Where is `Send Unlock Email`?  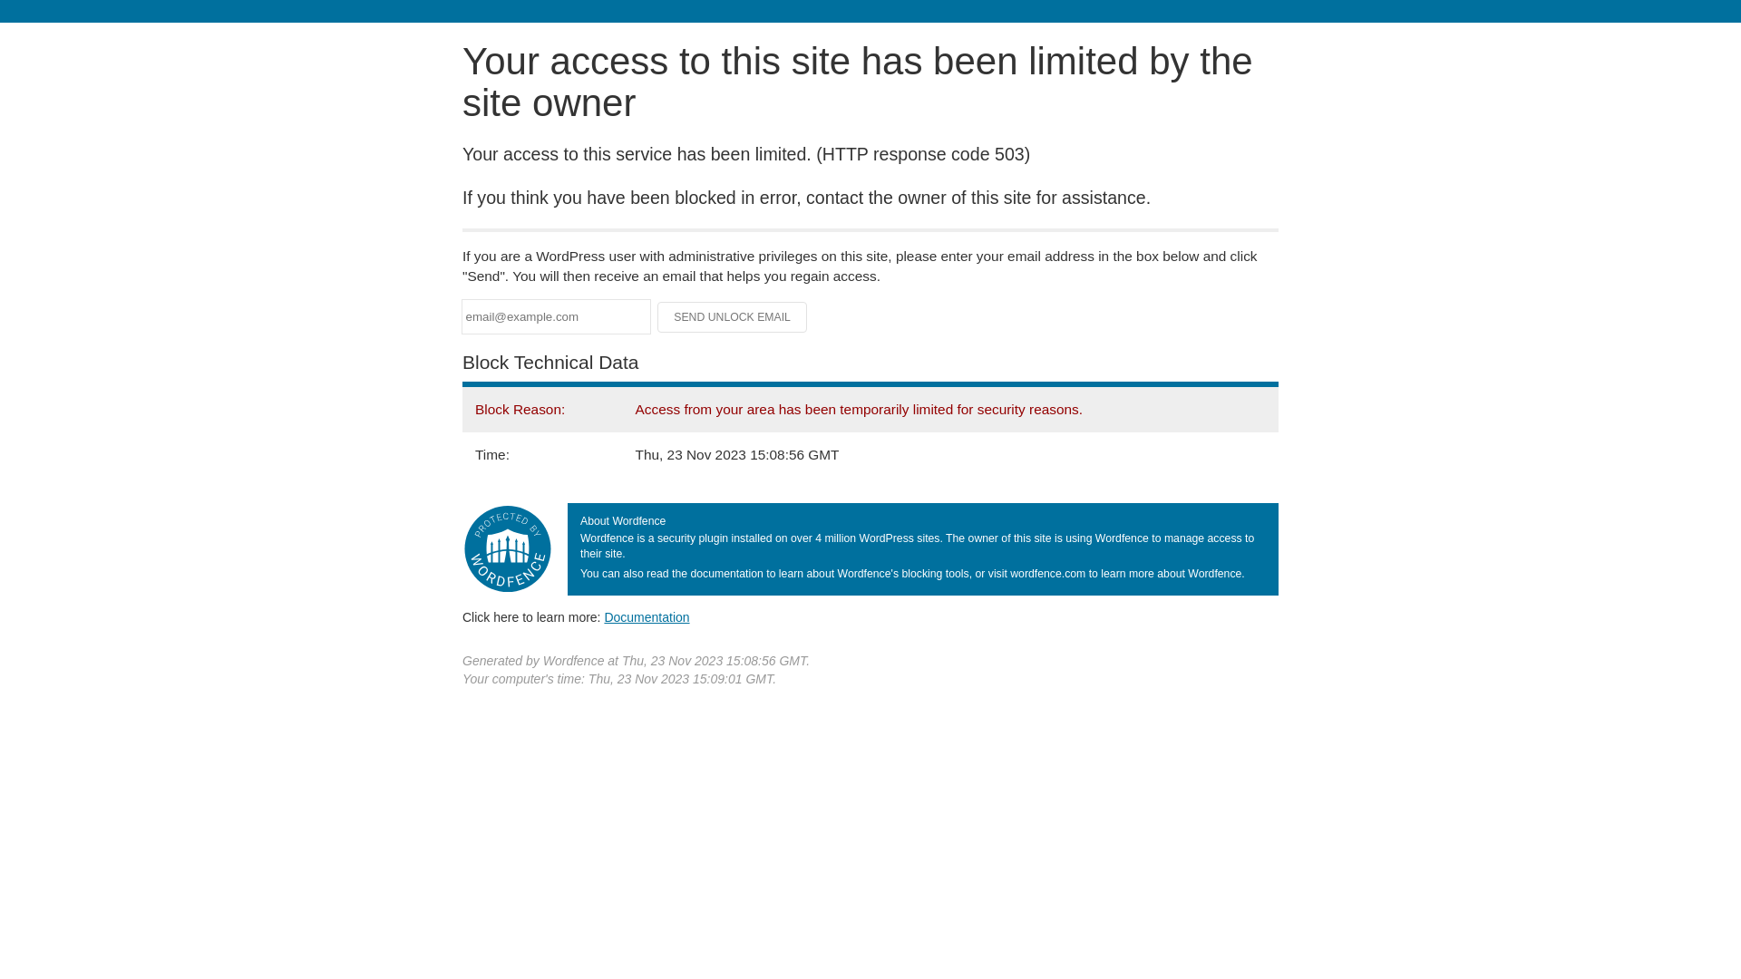
Send Unlock Email is located at coordinates (733, 317).